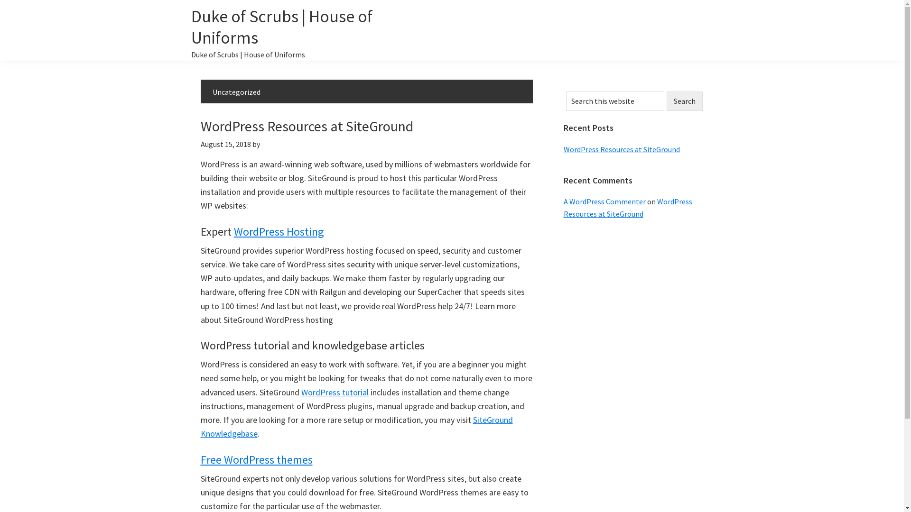 This screenshot has height=512, width=911. What do you see at coordinates (335, 393) in the screenshot?
I see `WordPress tutorial` at bounding box center [335, 393].